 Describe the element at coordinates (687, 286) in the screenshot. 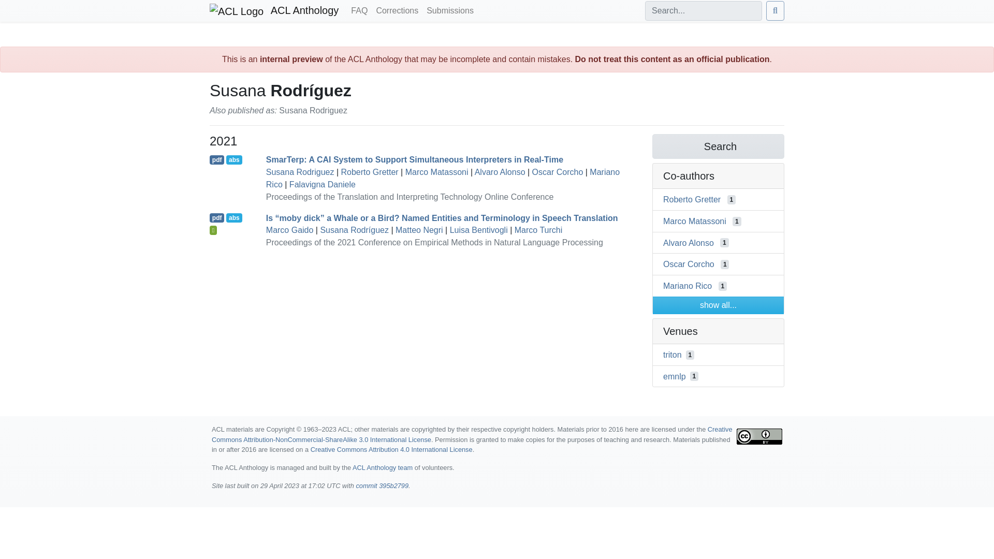

I see `Mariano Rico` at that location.